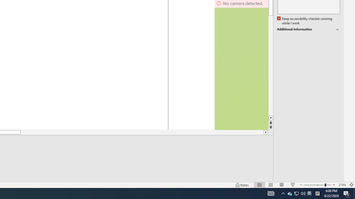 Image resolution: width=355 pixels, height=199 pixels. Describe the element at coordinates (309, 193) in the screenshot. I see `IME Mode Icon - IME is disabled` at that location.